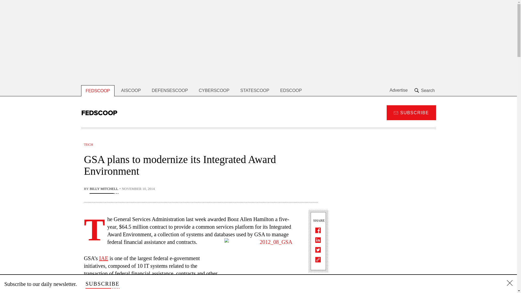 This screenshot has height=293, width=521. Describe the element at coordinates (214, 91) in the screenshot. I see `CYBERSCOOP` at that location.